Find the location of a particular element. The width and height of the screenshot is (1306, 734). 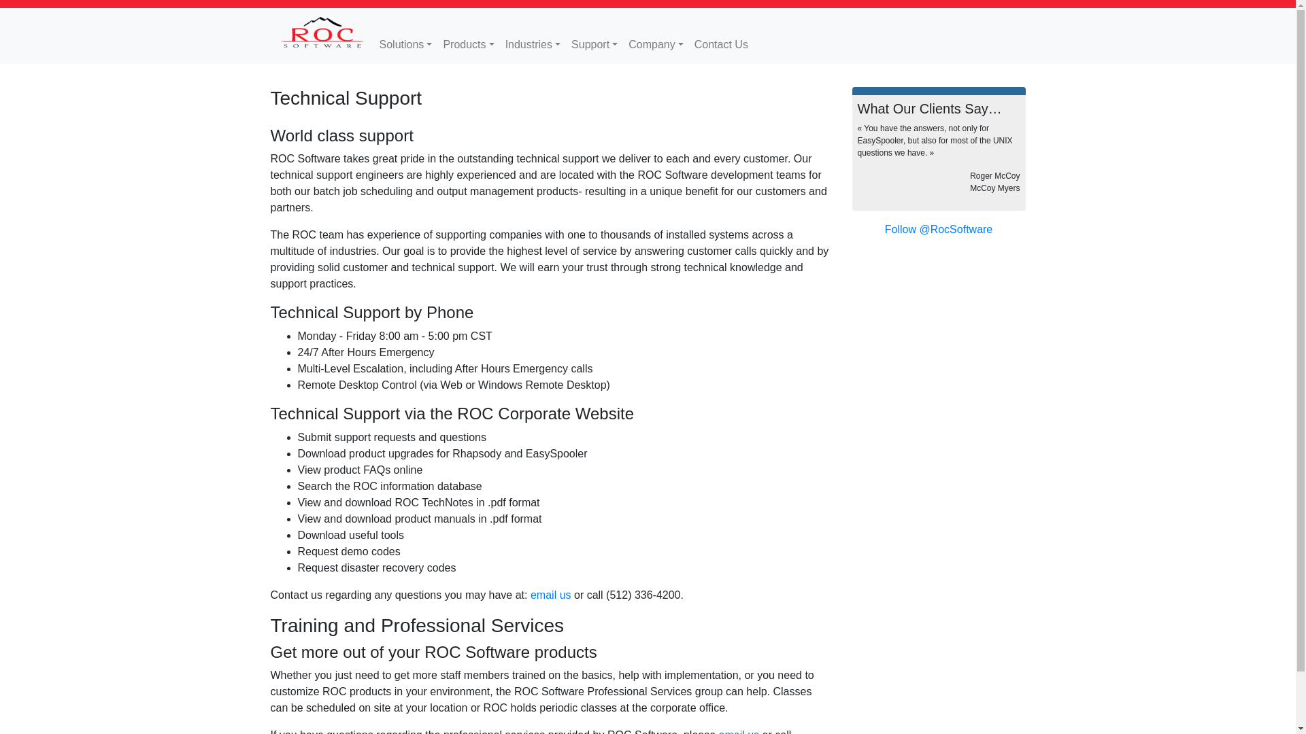

Company is located at coordinates (656, 45).